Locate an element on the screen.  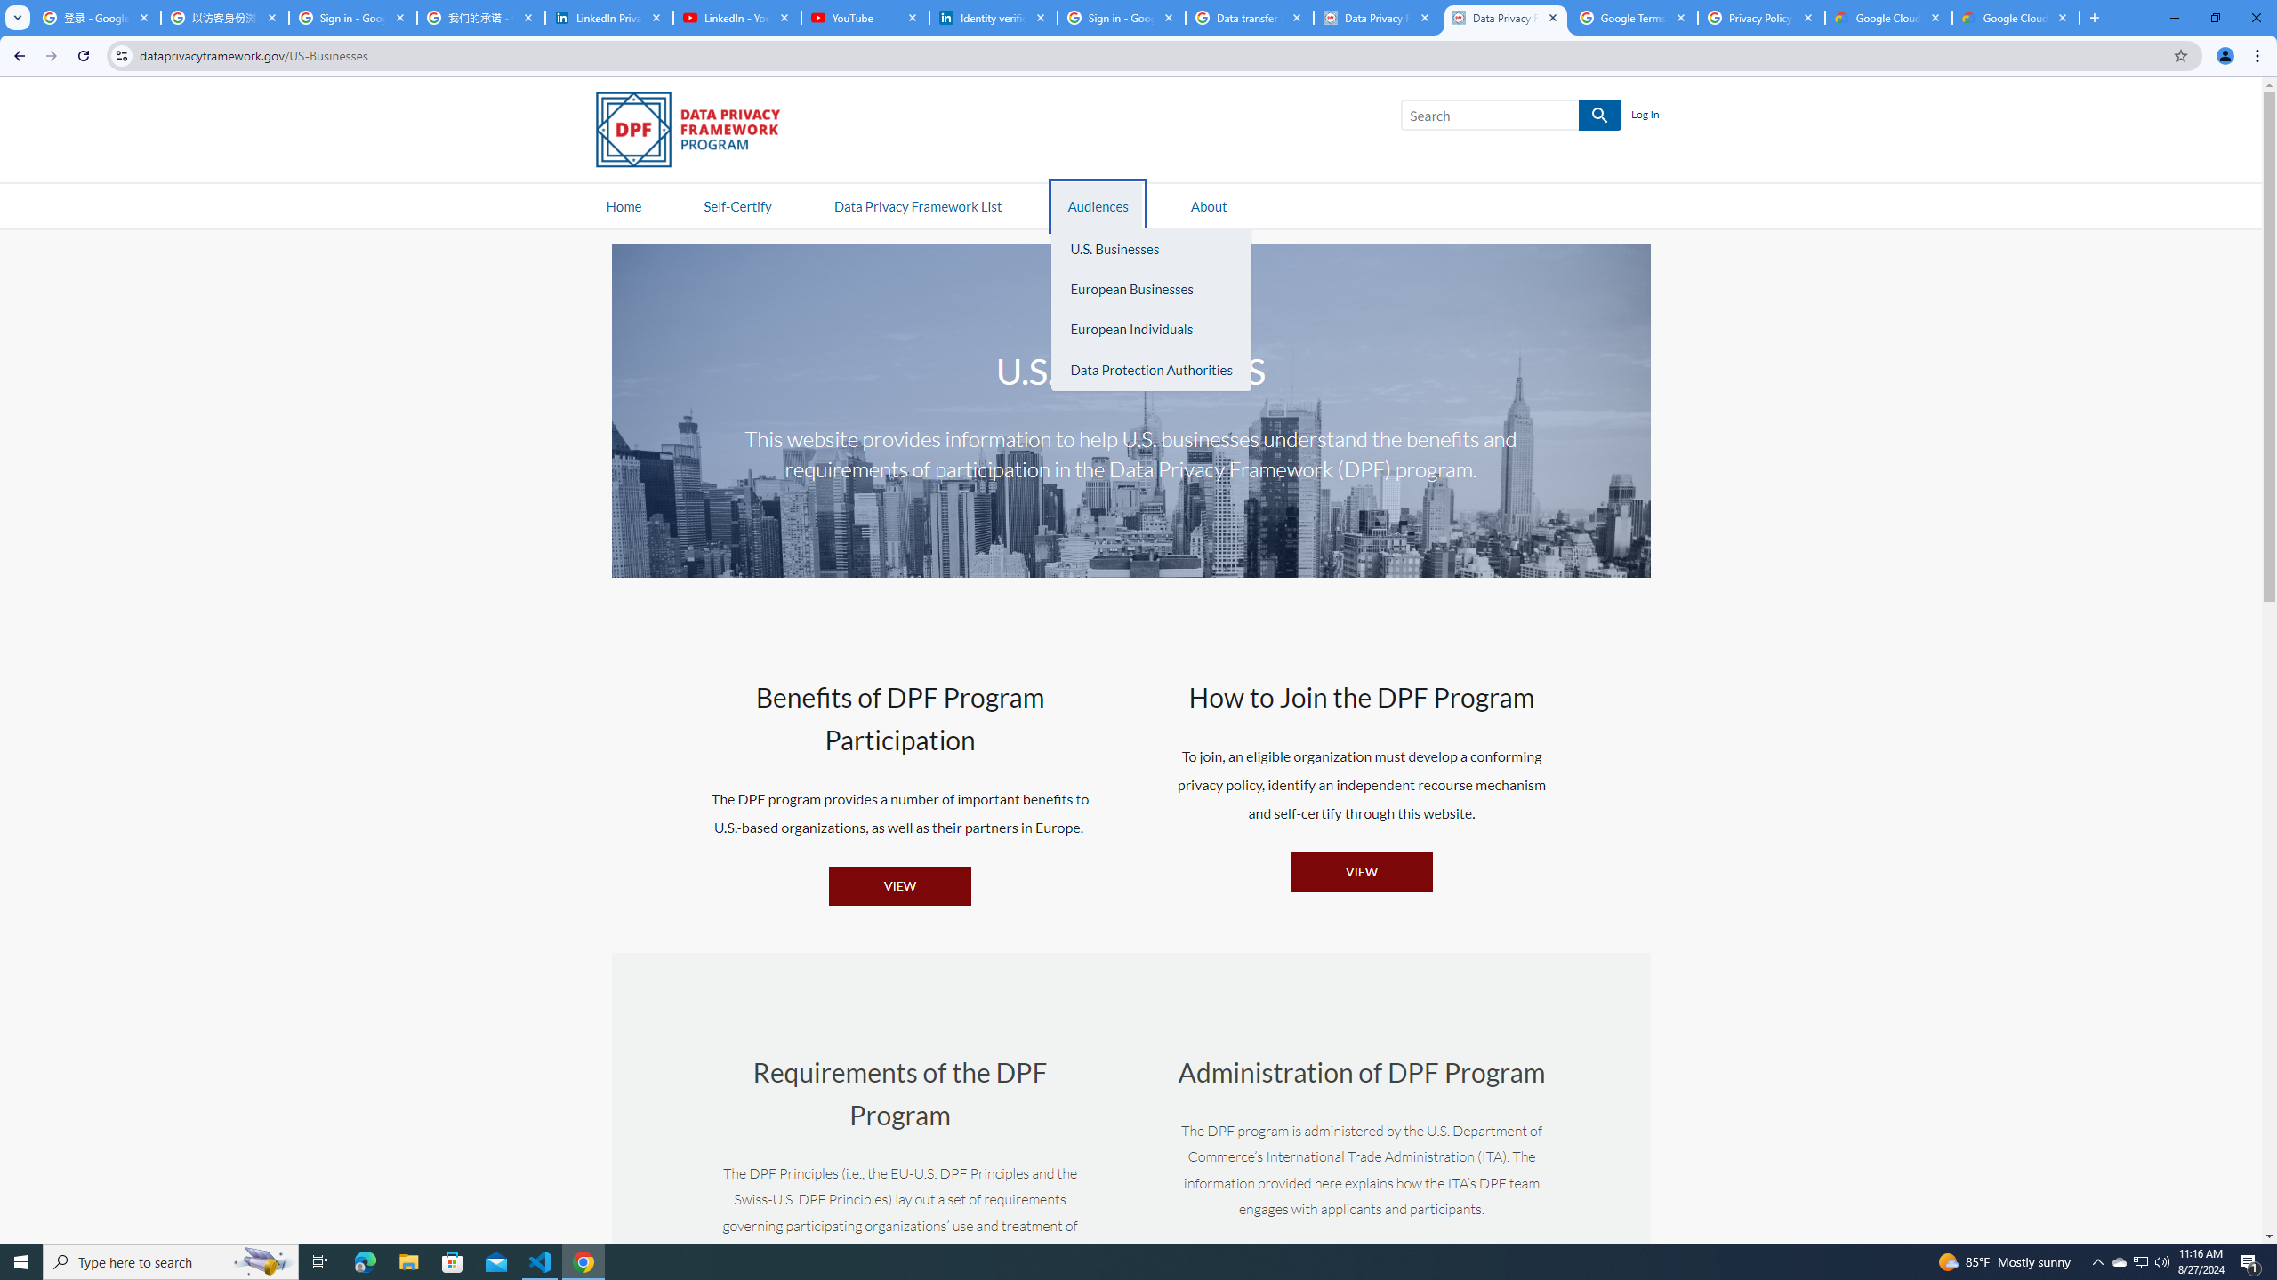
Data Privacy Framework is located at coordinates (1377, 18).